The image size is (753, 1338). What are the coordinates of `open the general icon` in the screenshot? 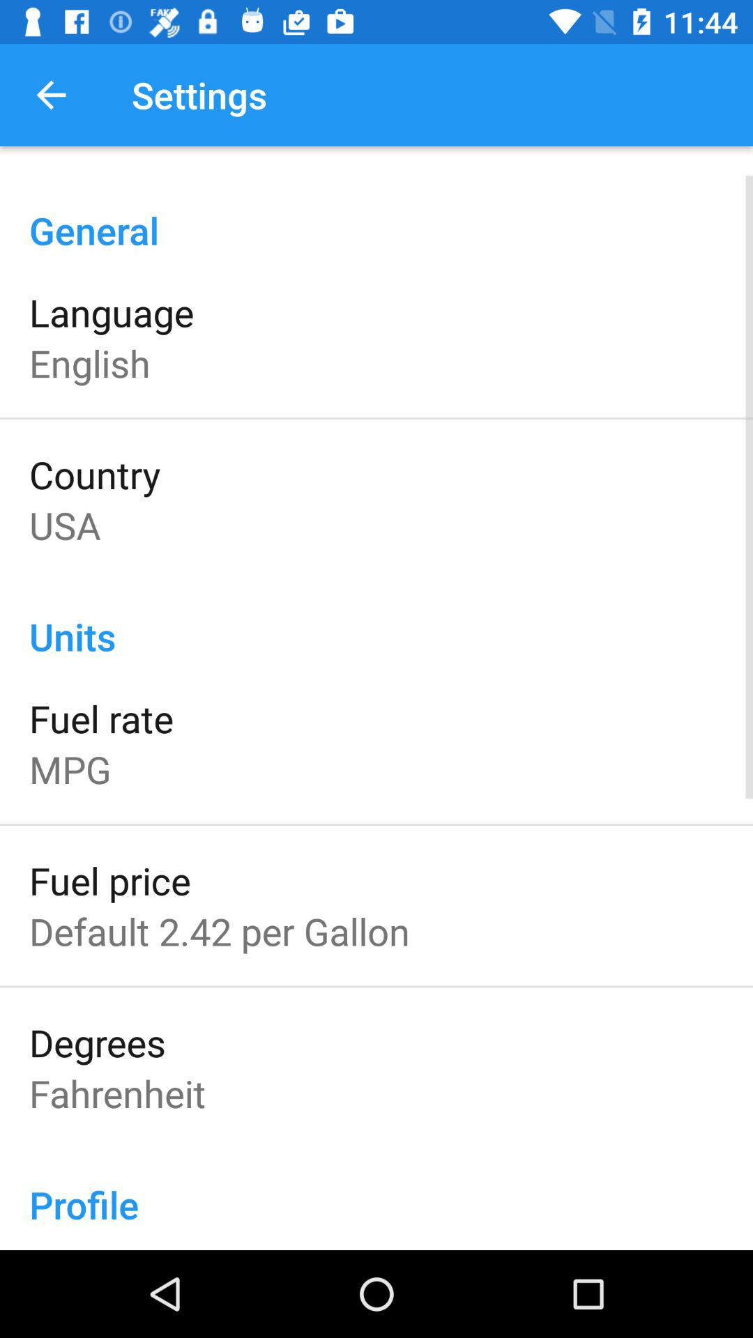 It's located at (376, 215).